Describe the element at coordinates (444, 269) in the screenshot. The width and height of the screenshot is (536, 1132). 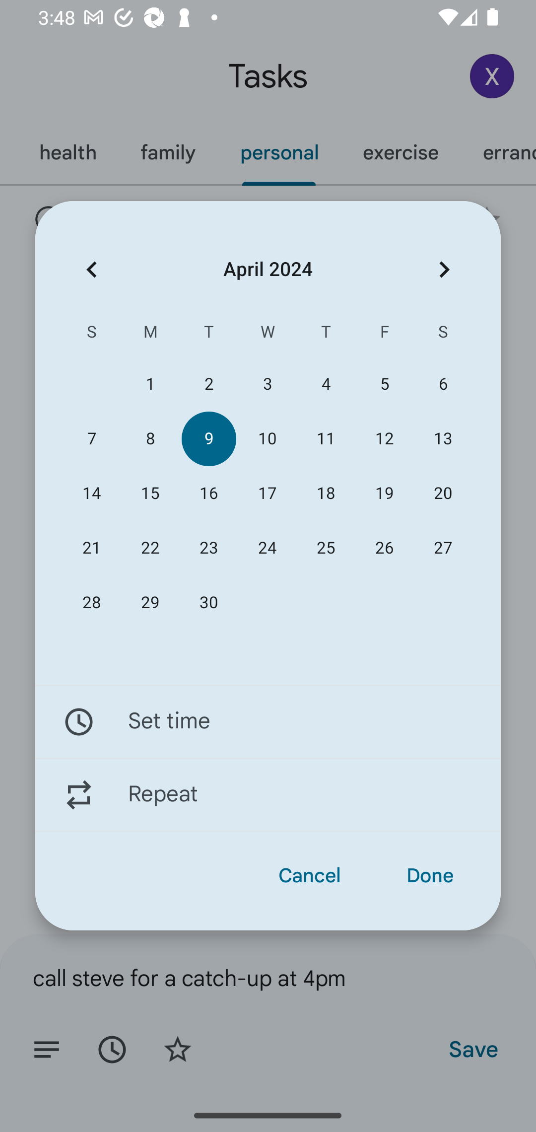
I see `Next month` at that location.